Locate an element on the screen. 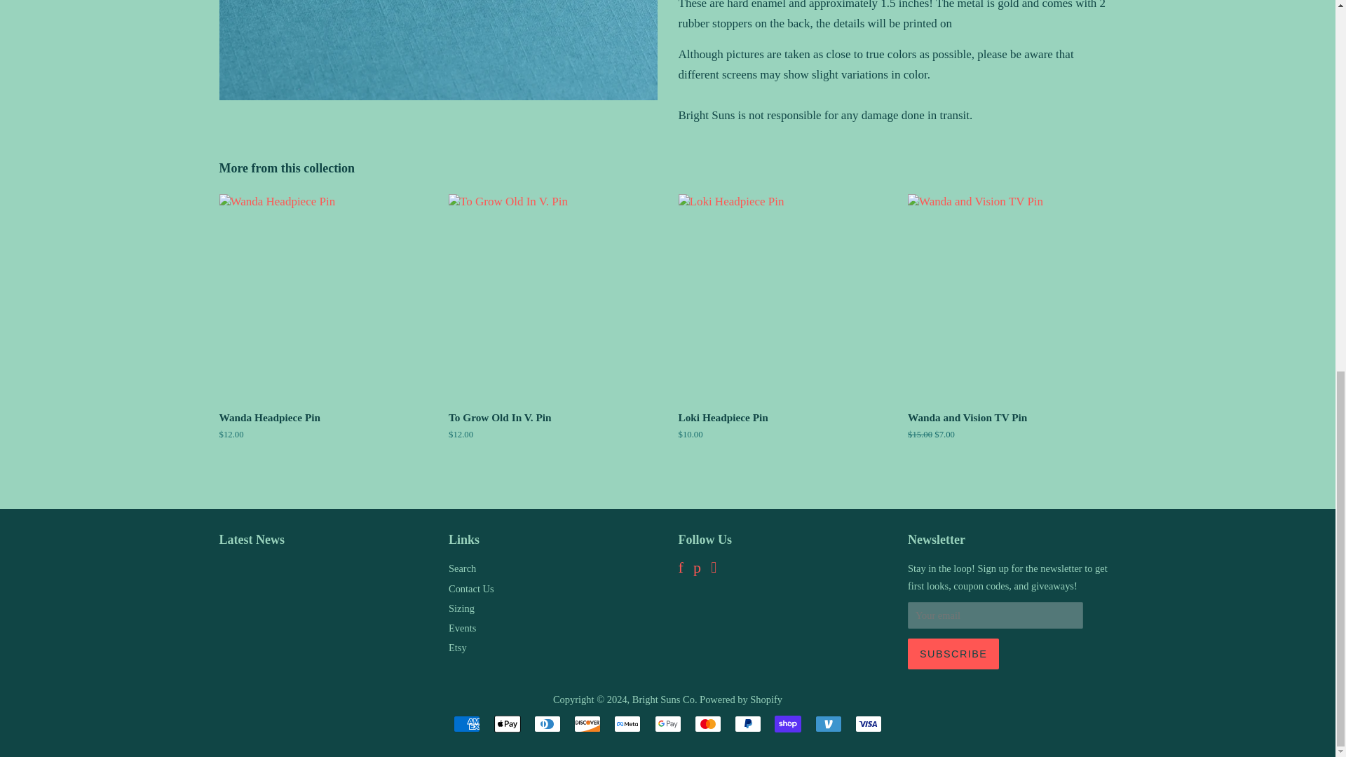  Google Pay is located at coordinates (667, 723).